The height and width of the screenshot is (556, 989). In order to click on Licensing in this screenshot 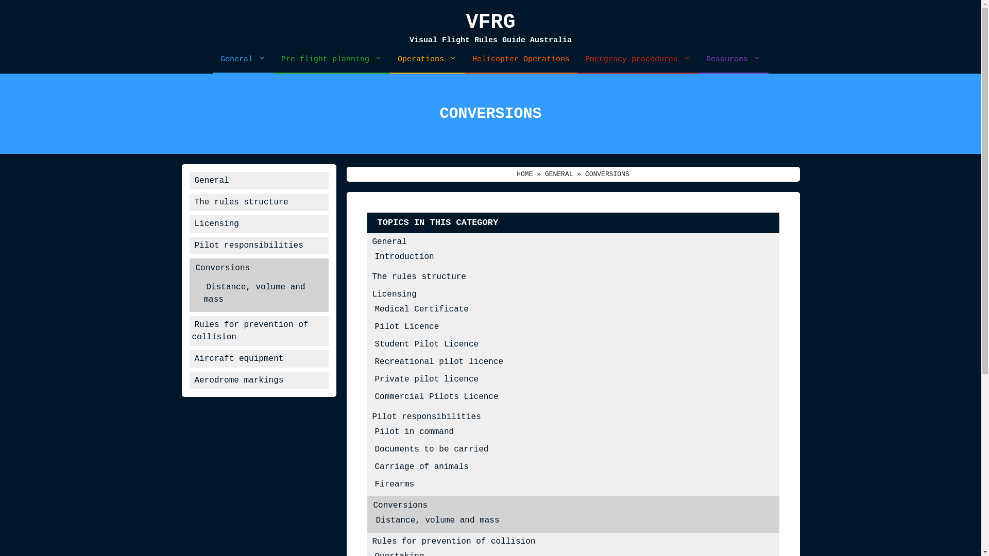, I will do `click(395, 294)`.